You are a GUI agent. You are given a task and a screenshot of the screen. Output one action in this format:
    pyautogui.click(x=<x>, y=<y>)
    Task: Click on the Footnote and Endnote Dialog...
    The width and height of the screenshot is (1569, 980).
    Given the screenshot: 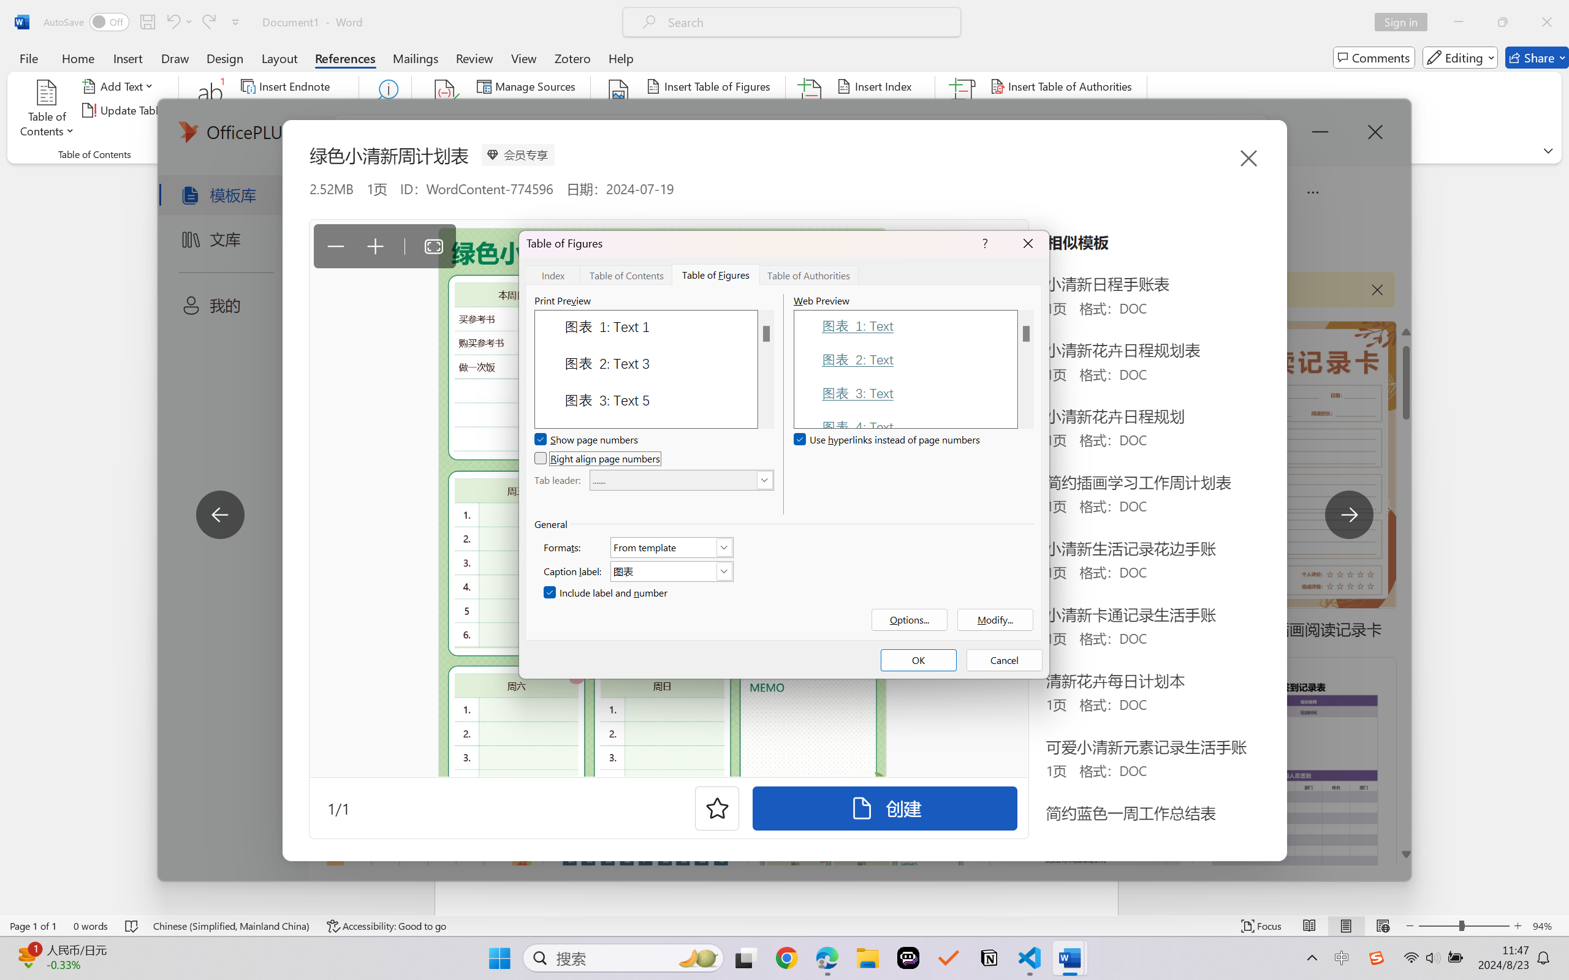 What is the action you would take?
    pyautogui.click(x=352, y=154)
    